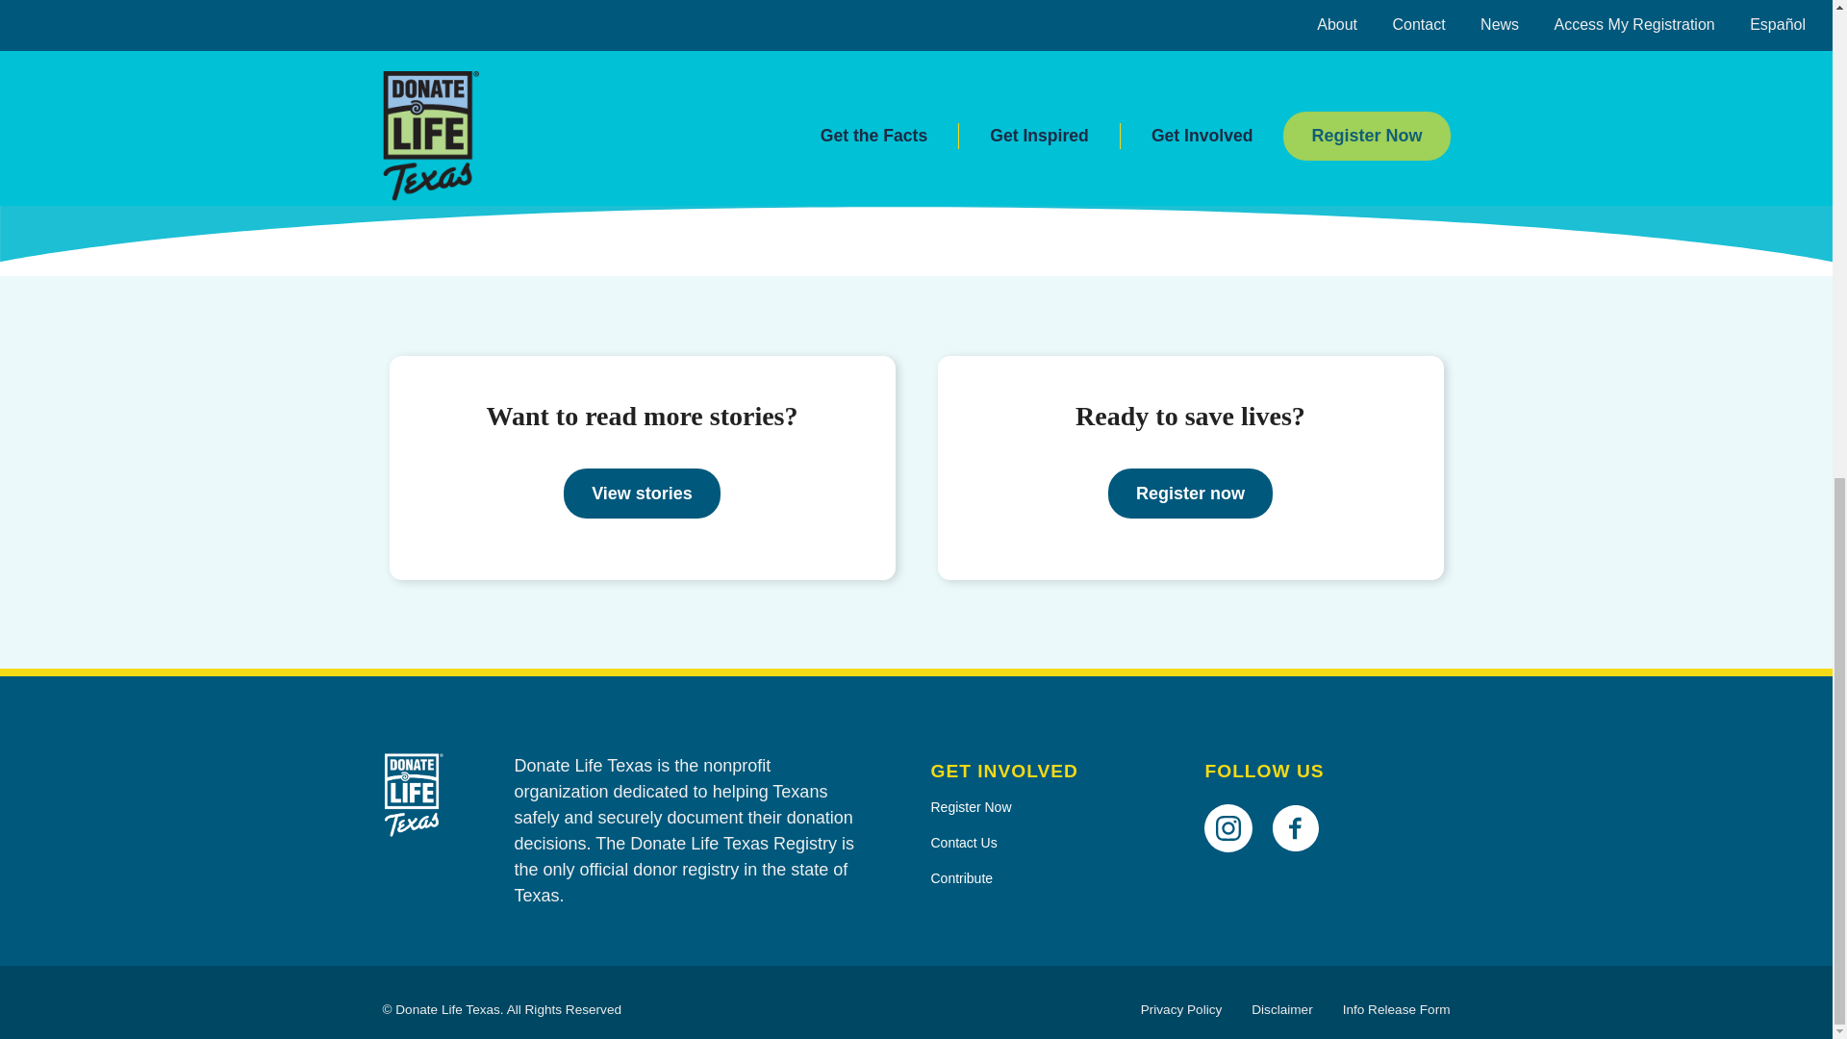  Describe the element at coordinates (1190, 493) in the screenshot. I see `Register now` at that location.